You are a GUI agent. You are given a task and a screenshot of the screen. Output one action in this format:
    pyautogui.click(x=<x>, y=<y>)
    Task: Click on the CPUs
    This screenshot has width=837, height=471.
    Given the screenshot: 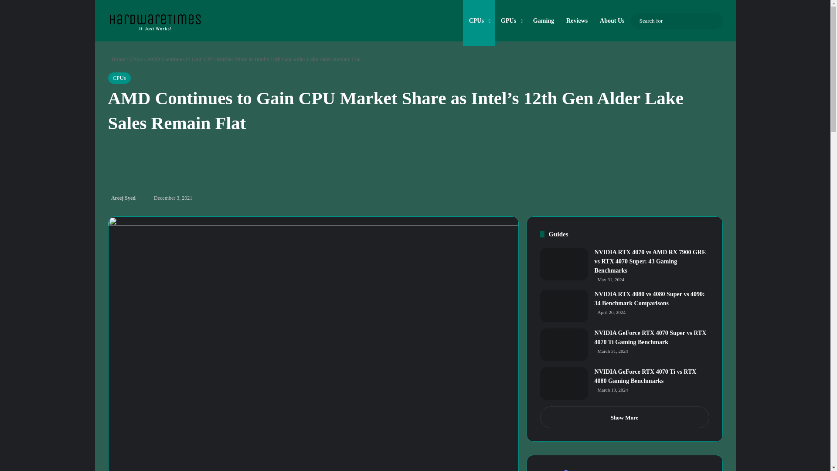 What is the action you would take?
    pyautogui.click(x=479, y=21)
    